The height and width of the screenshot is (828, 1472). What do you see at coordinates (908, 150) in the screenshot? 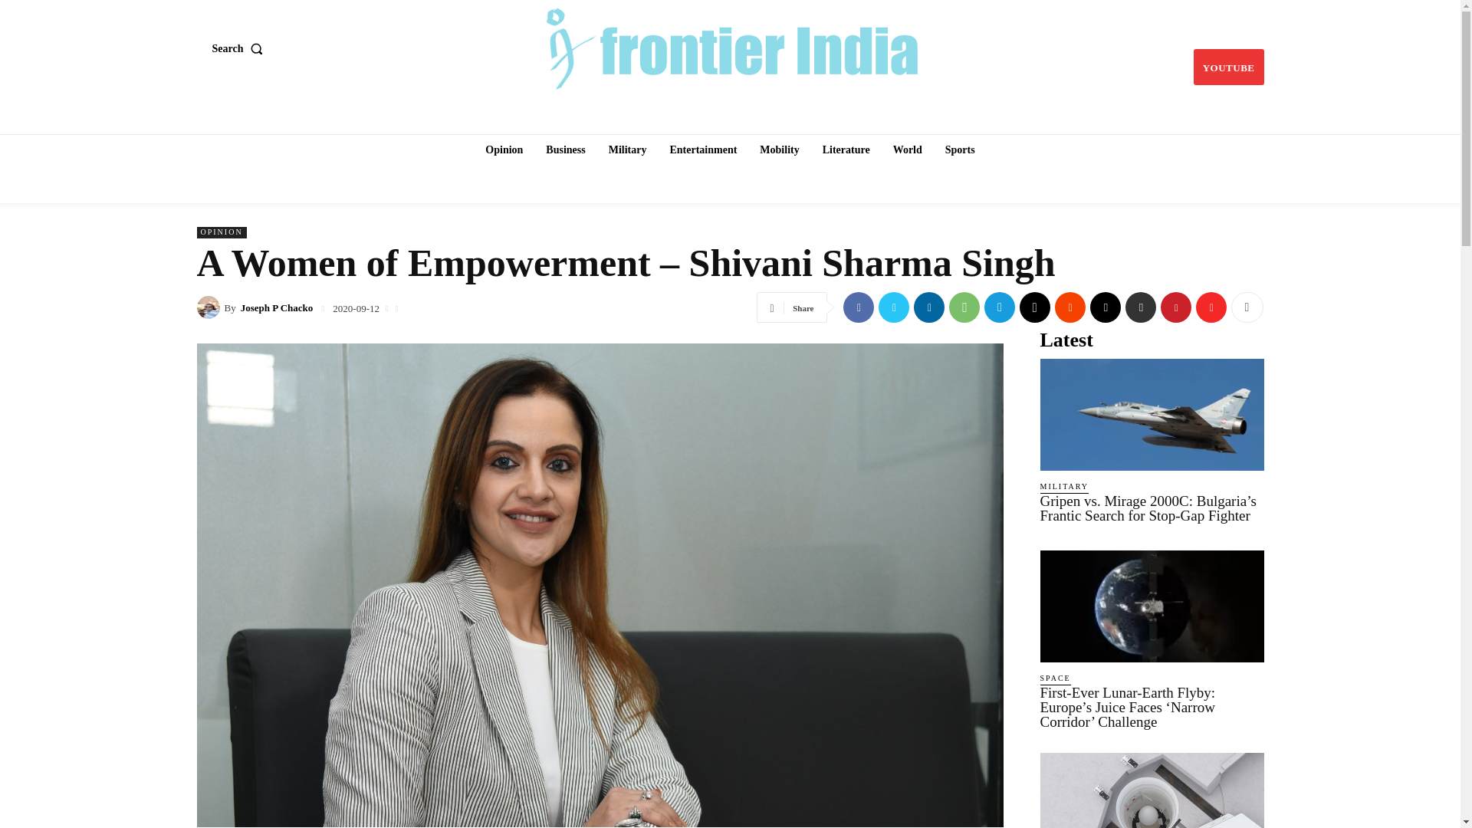
I see `World` at bounding box center [908, 150].